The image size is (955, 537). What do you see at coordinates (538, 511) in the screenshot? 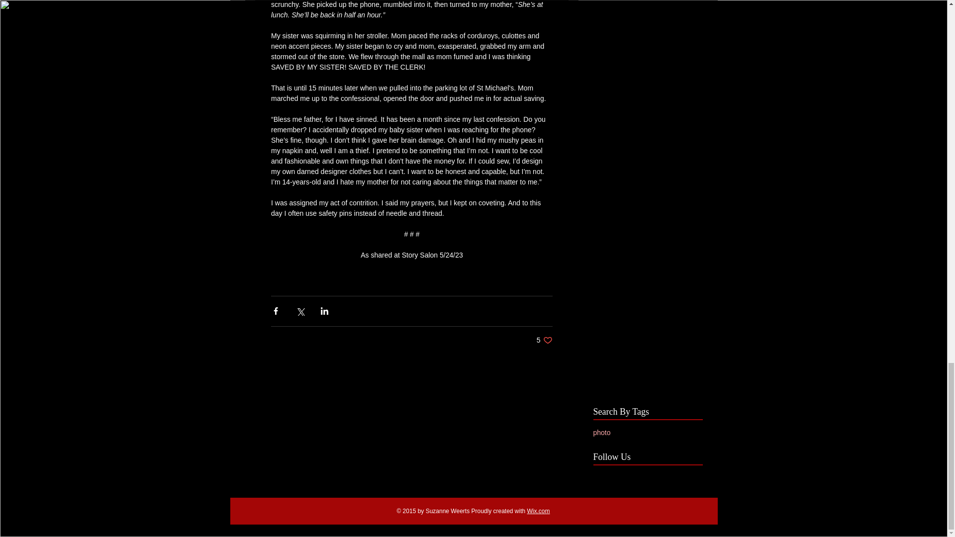
I see `photo` at bounding box center [538, 511].